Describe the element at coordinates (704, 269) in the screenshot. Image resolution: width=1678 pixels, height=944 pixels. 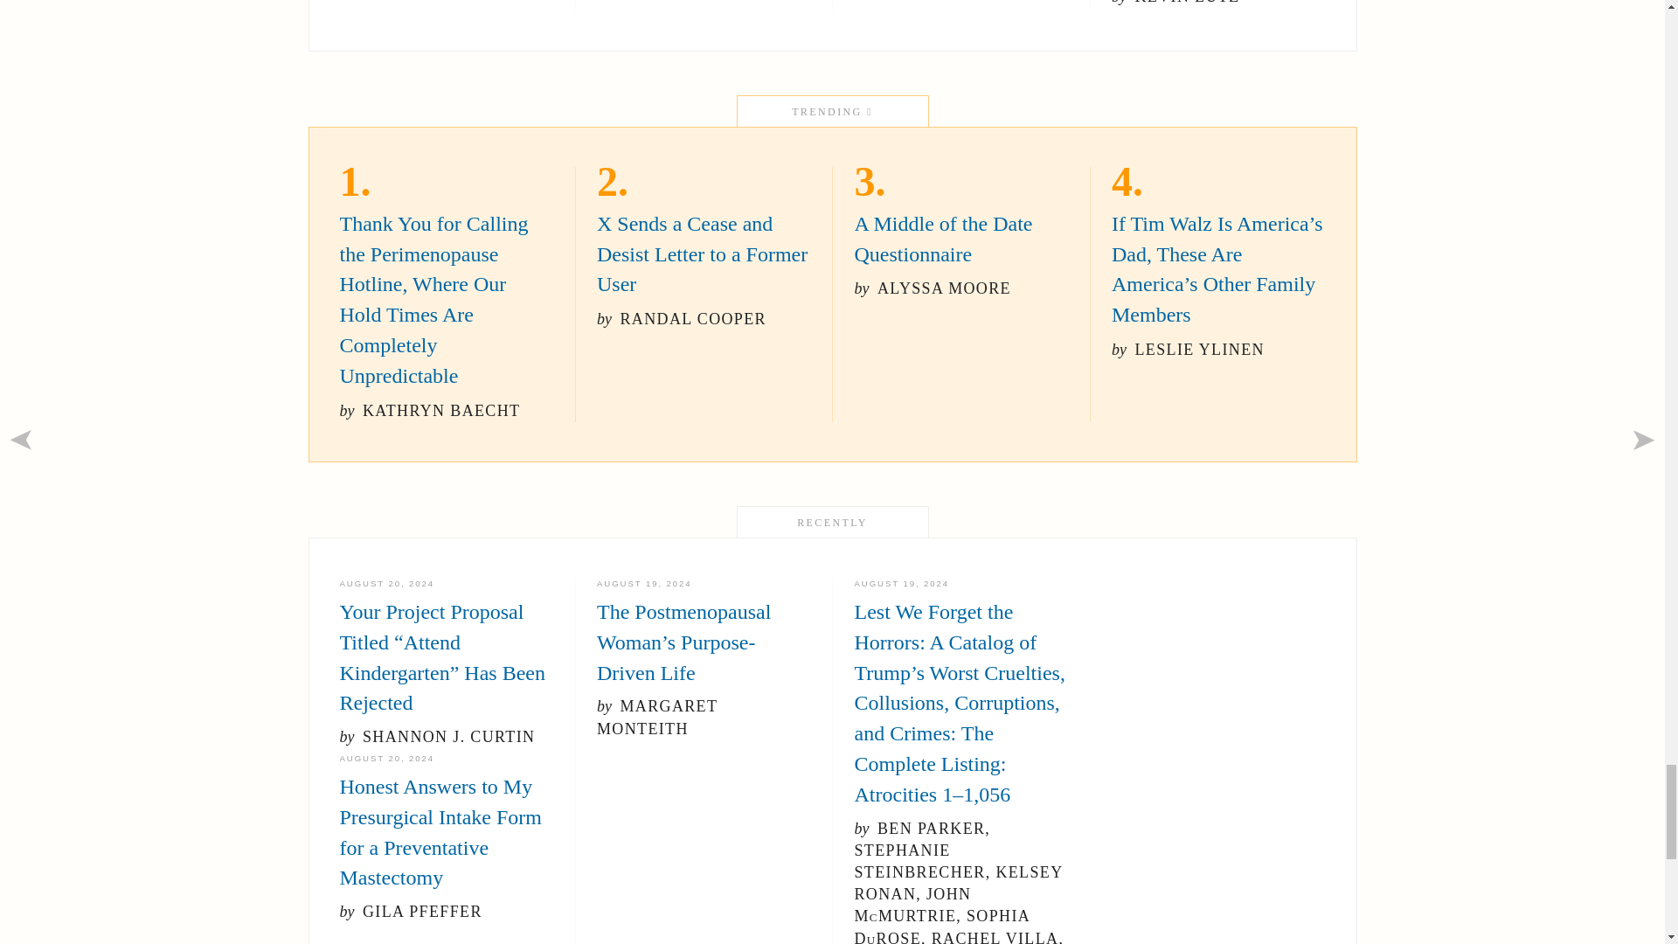
I see `X Sends a Cease and Desist Letter to a Former User` at that location.